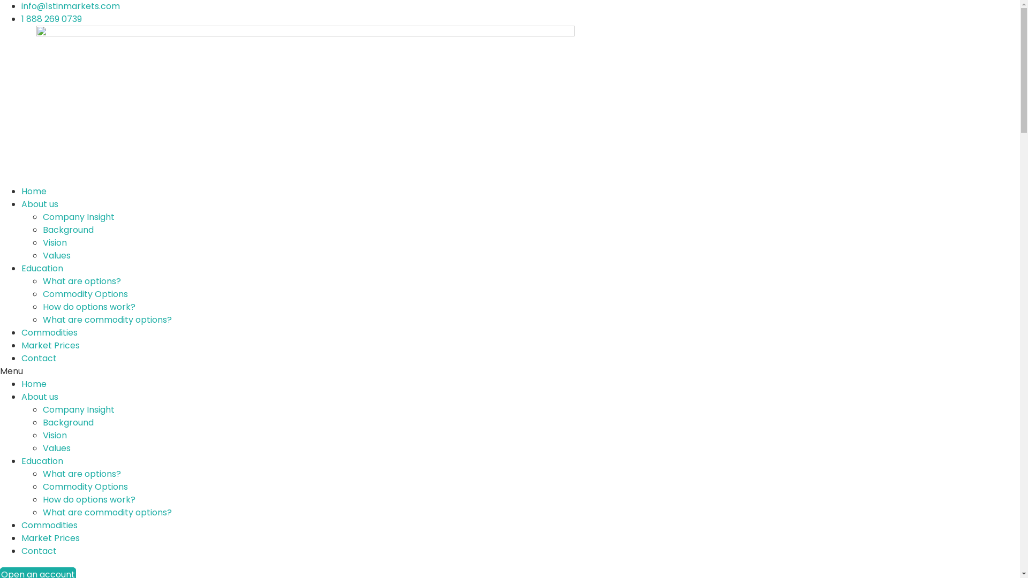 Image resolution: width=1028 pixels, height=578 pixels. I want to click on What are options?, so click(82, 474).